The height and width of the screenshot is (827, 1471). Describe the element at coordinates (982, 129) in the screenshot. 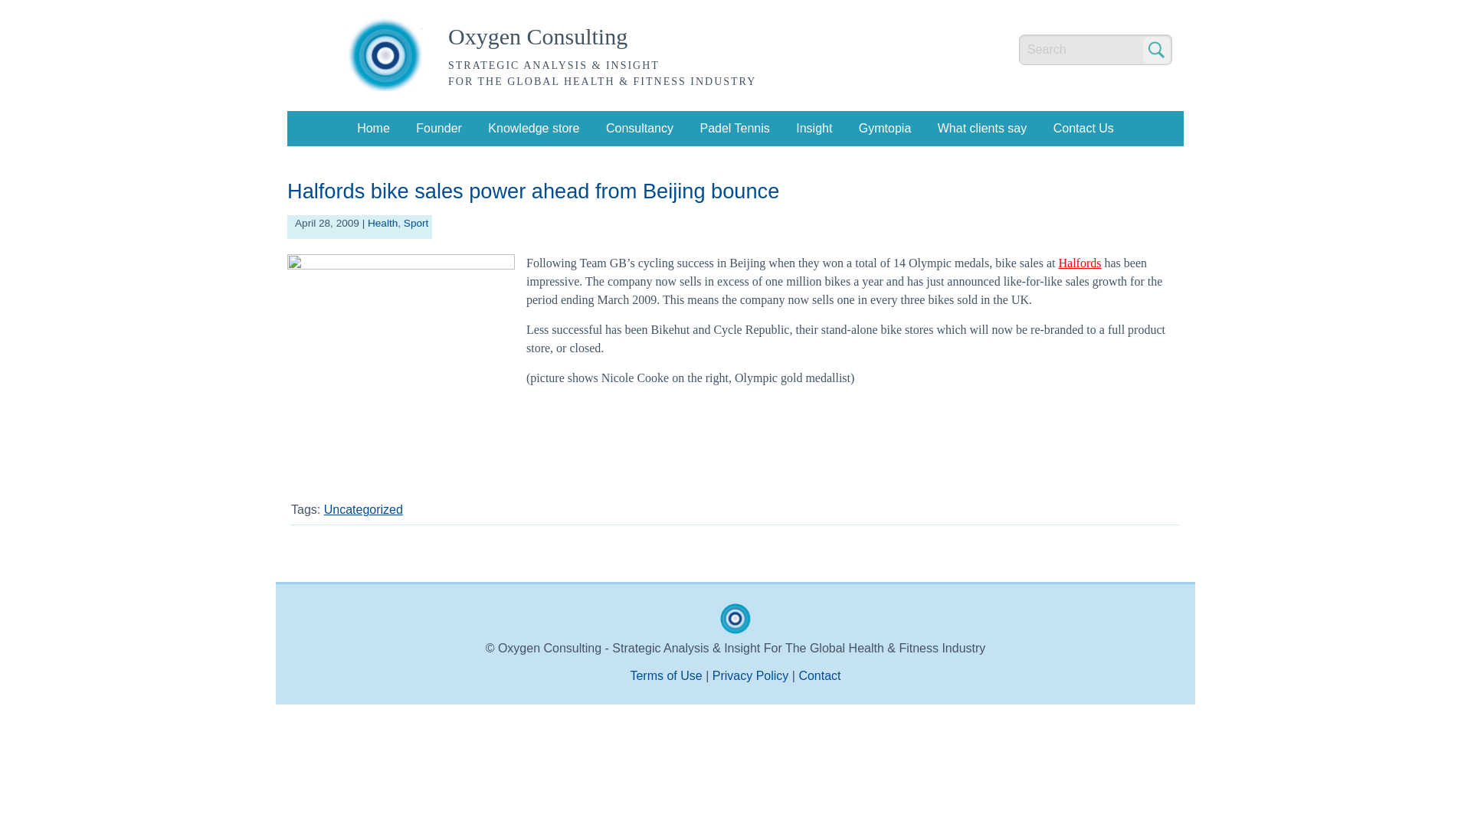

I see `What clients say` at that location.